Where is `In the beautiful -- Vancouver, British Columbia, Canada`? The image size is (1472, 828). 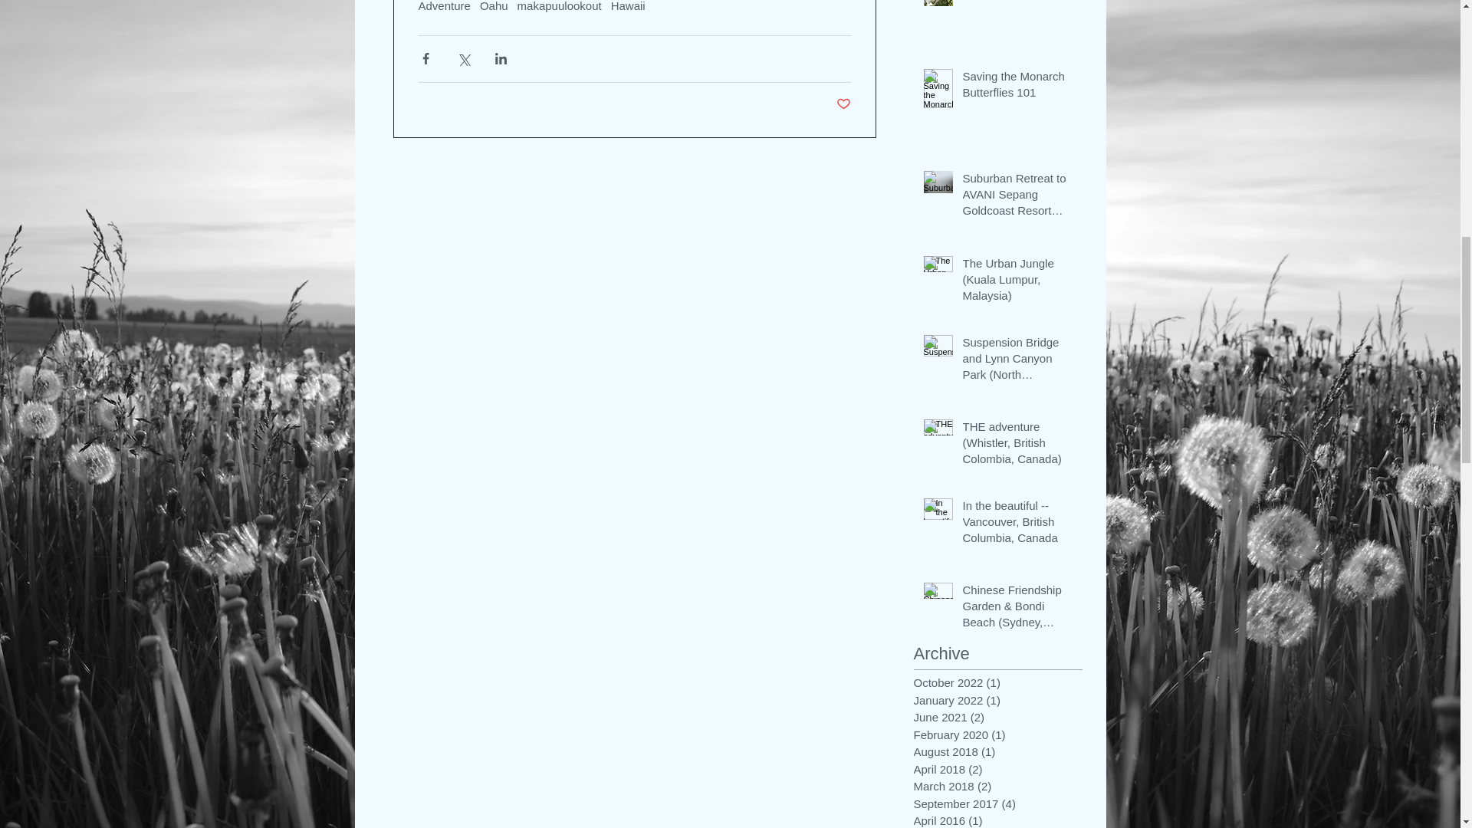 In the beautiful -- Vancouver, British Columbia, Canada is located at coordinates (1017, 524).